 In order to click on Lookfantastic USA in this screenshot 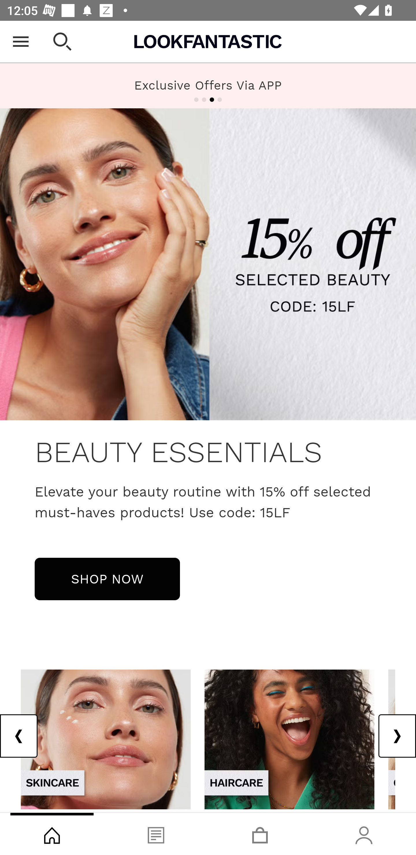, I will do `click(208, 42)`.